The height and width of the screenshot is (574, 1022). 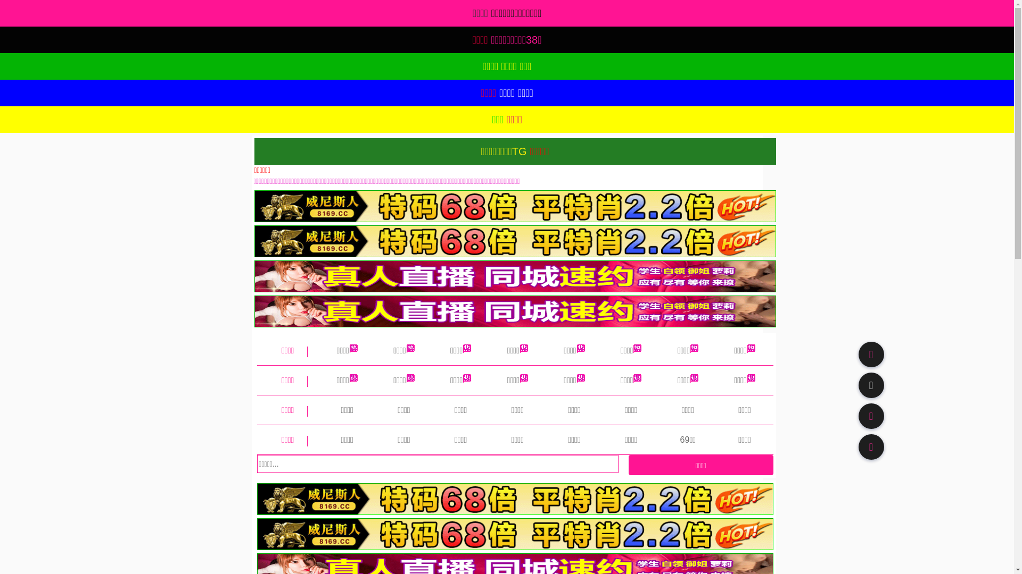 I want to click on 91TV, so click(x=871, y=416).